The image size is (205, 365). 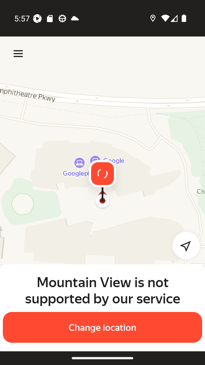 I want to click on Change location, so click(x=102, y=327).